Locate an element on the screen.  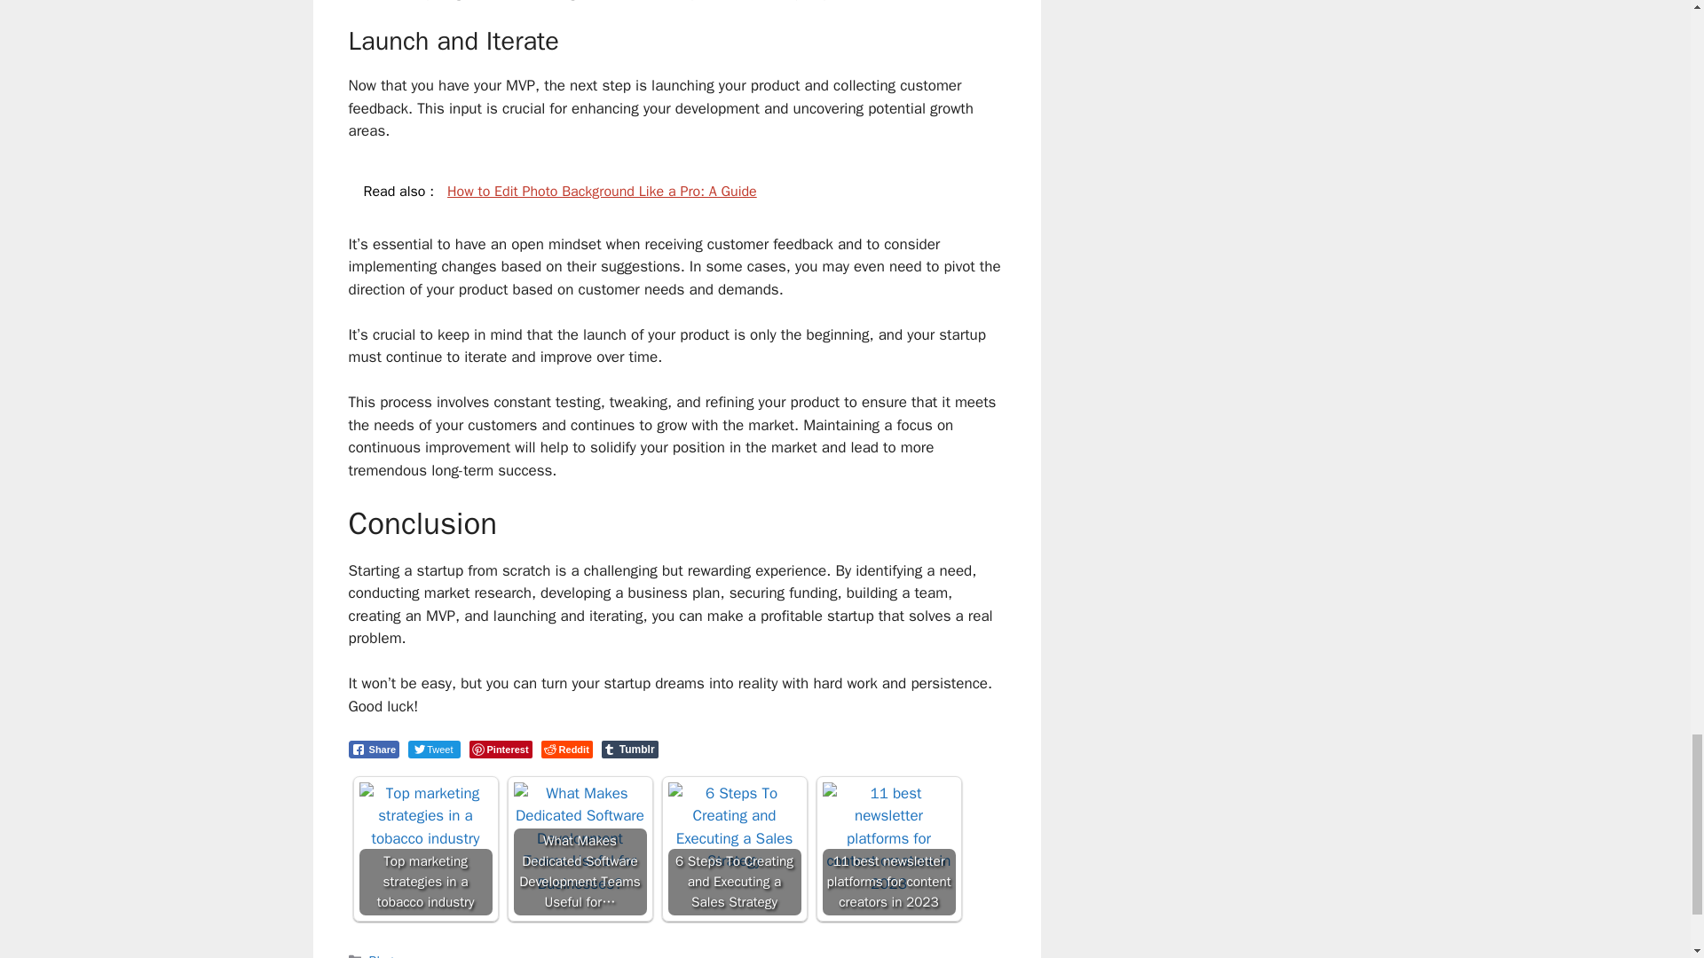
Top marketing strategies in a tobacco industry is located at coordinates (424, 816).